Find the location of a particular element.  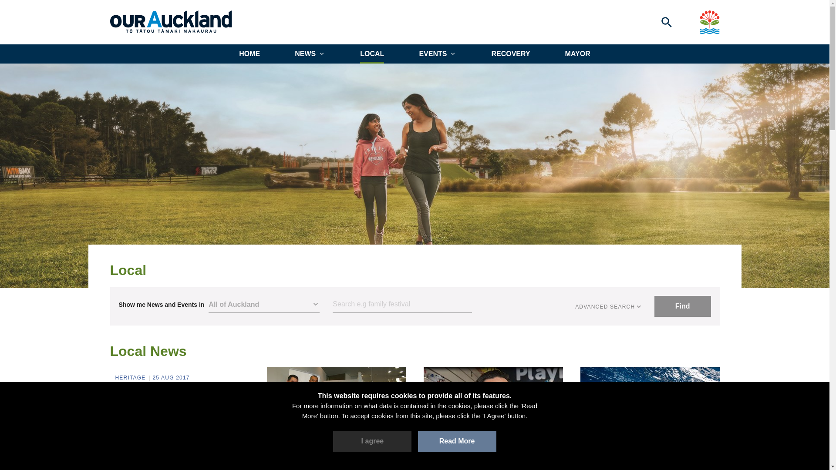

HERITAGE is located at coordinates (131, 378).